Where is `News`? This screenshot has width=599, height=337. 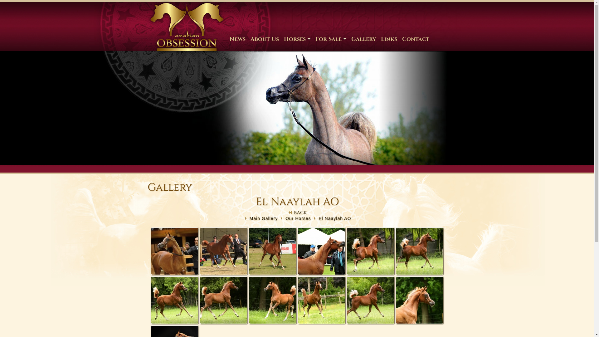
News is located at coordinates (238, 39).